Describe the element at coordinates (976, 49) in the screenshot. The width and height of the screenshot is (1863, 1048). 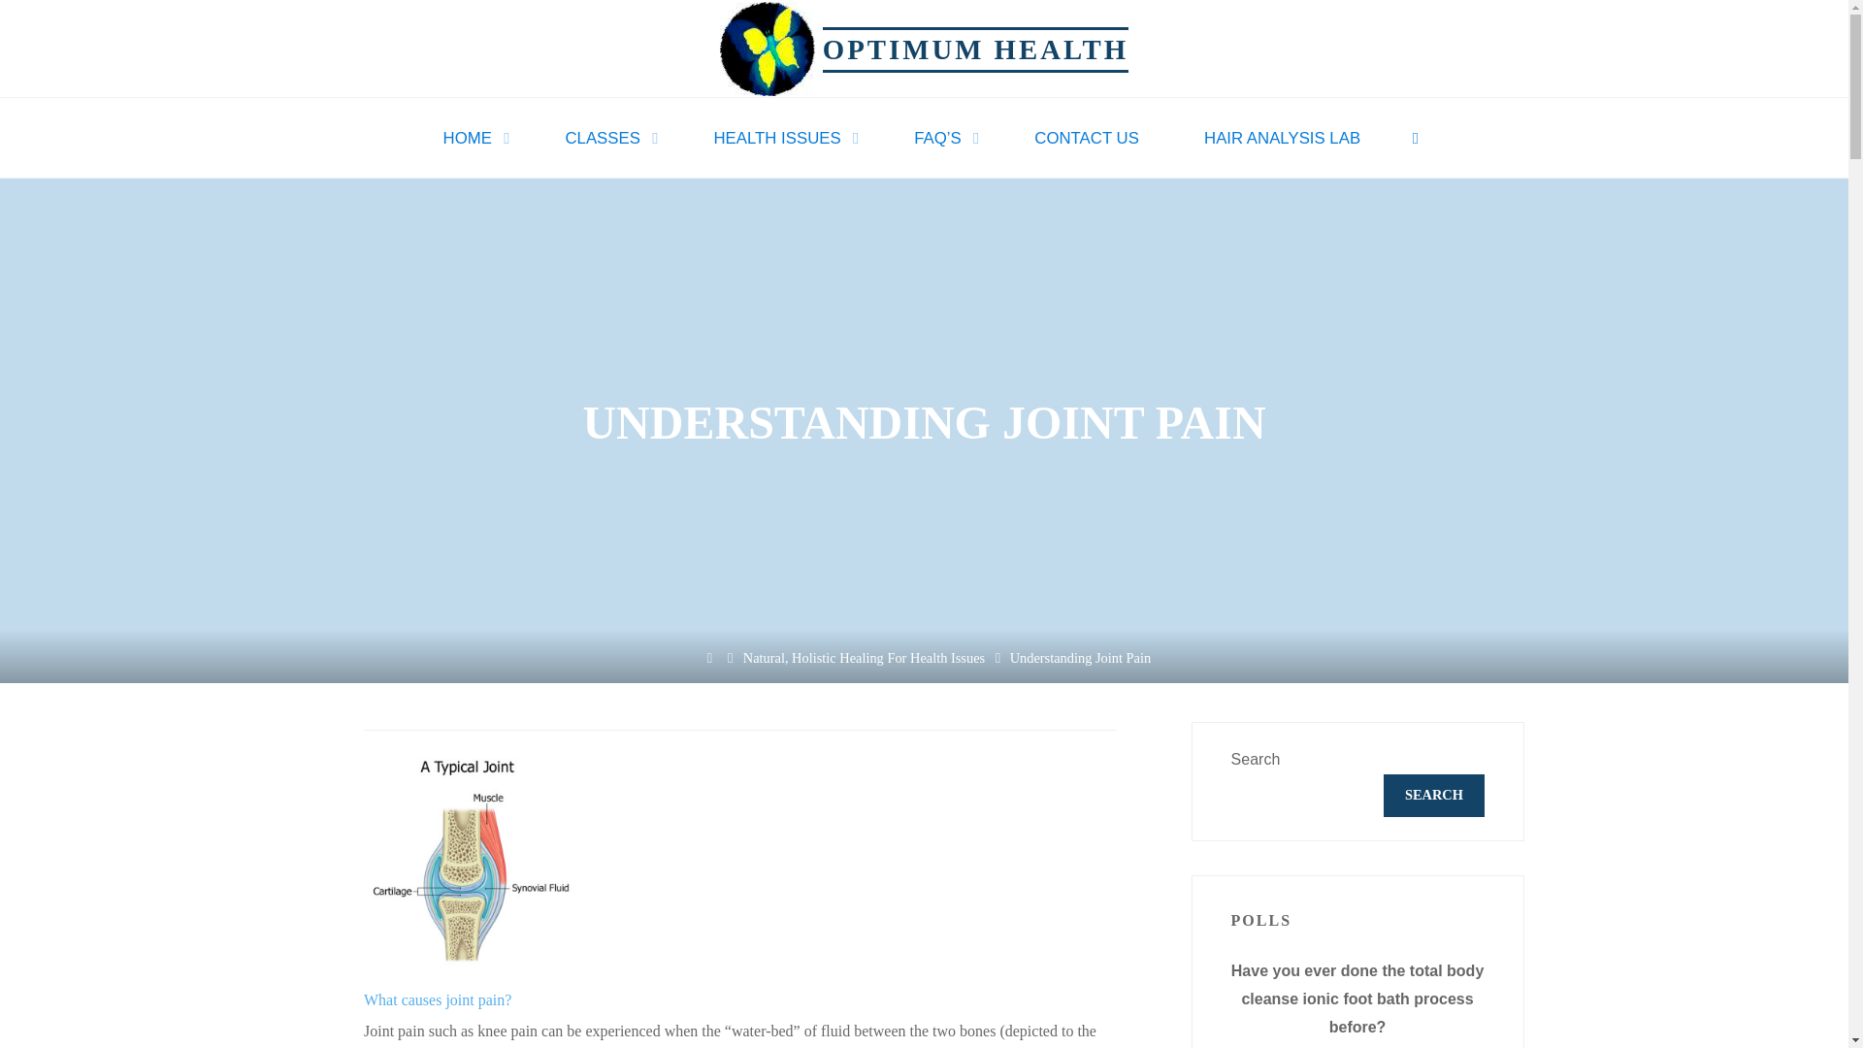
I see `OPTIMUM HEALTH` at that location.